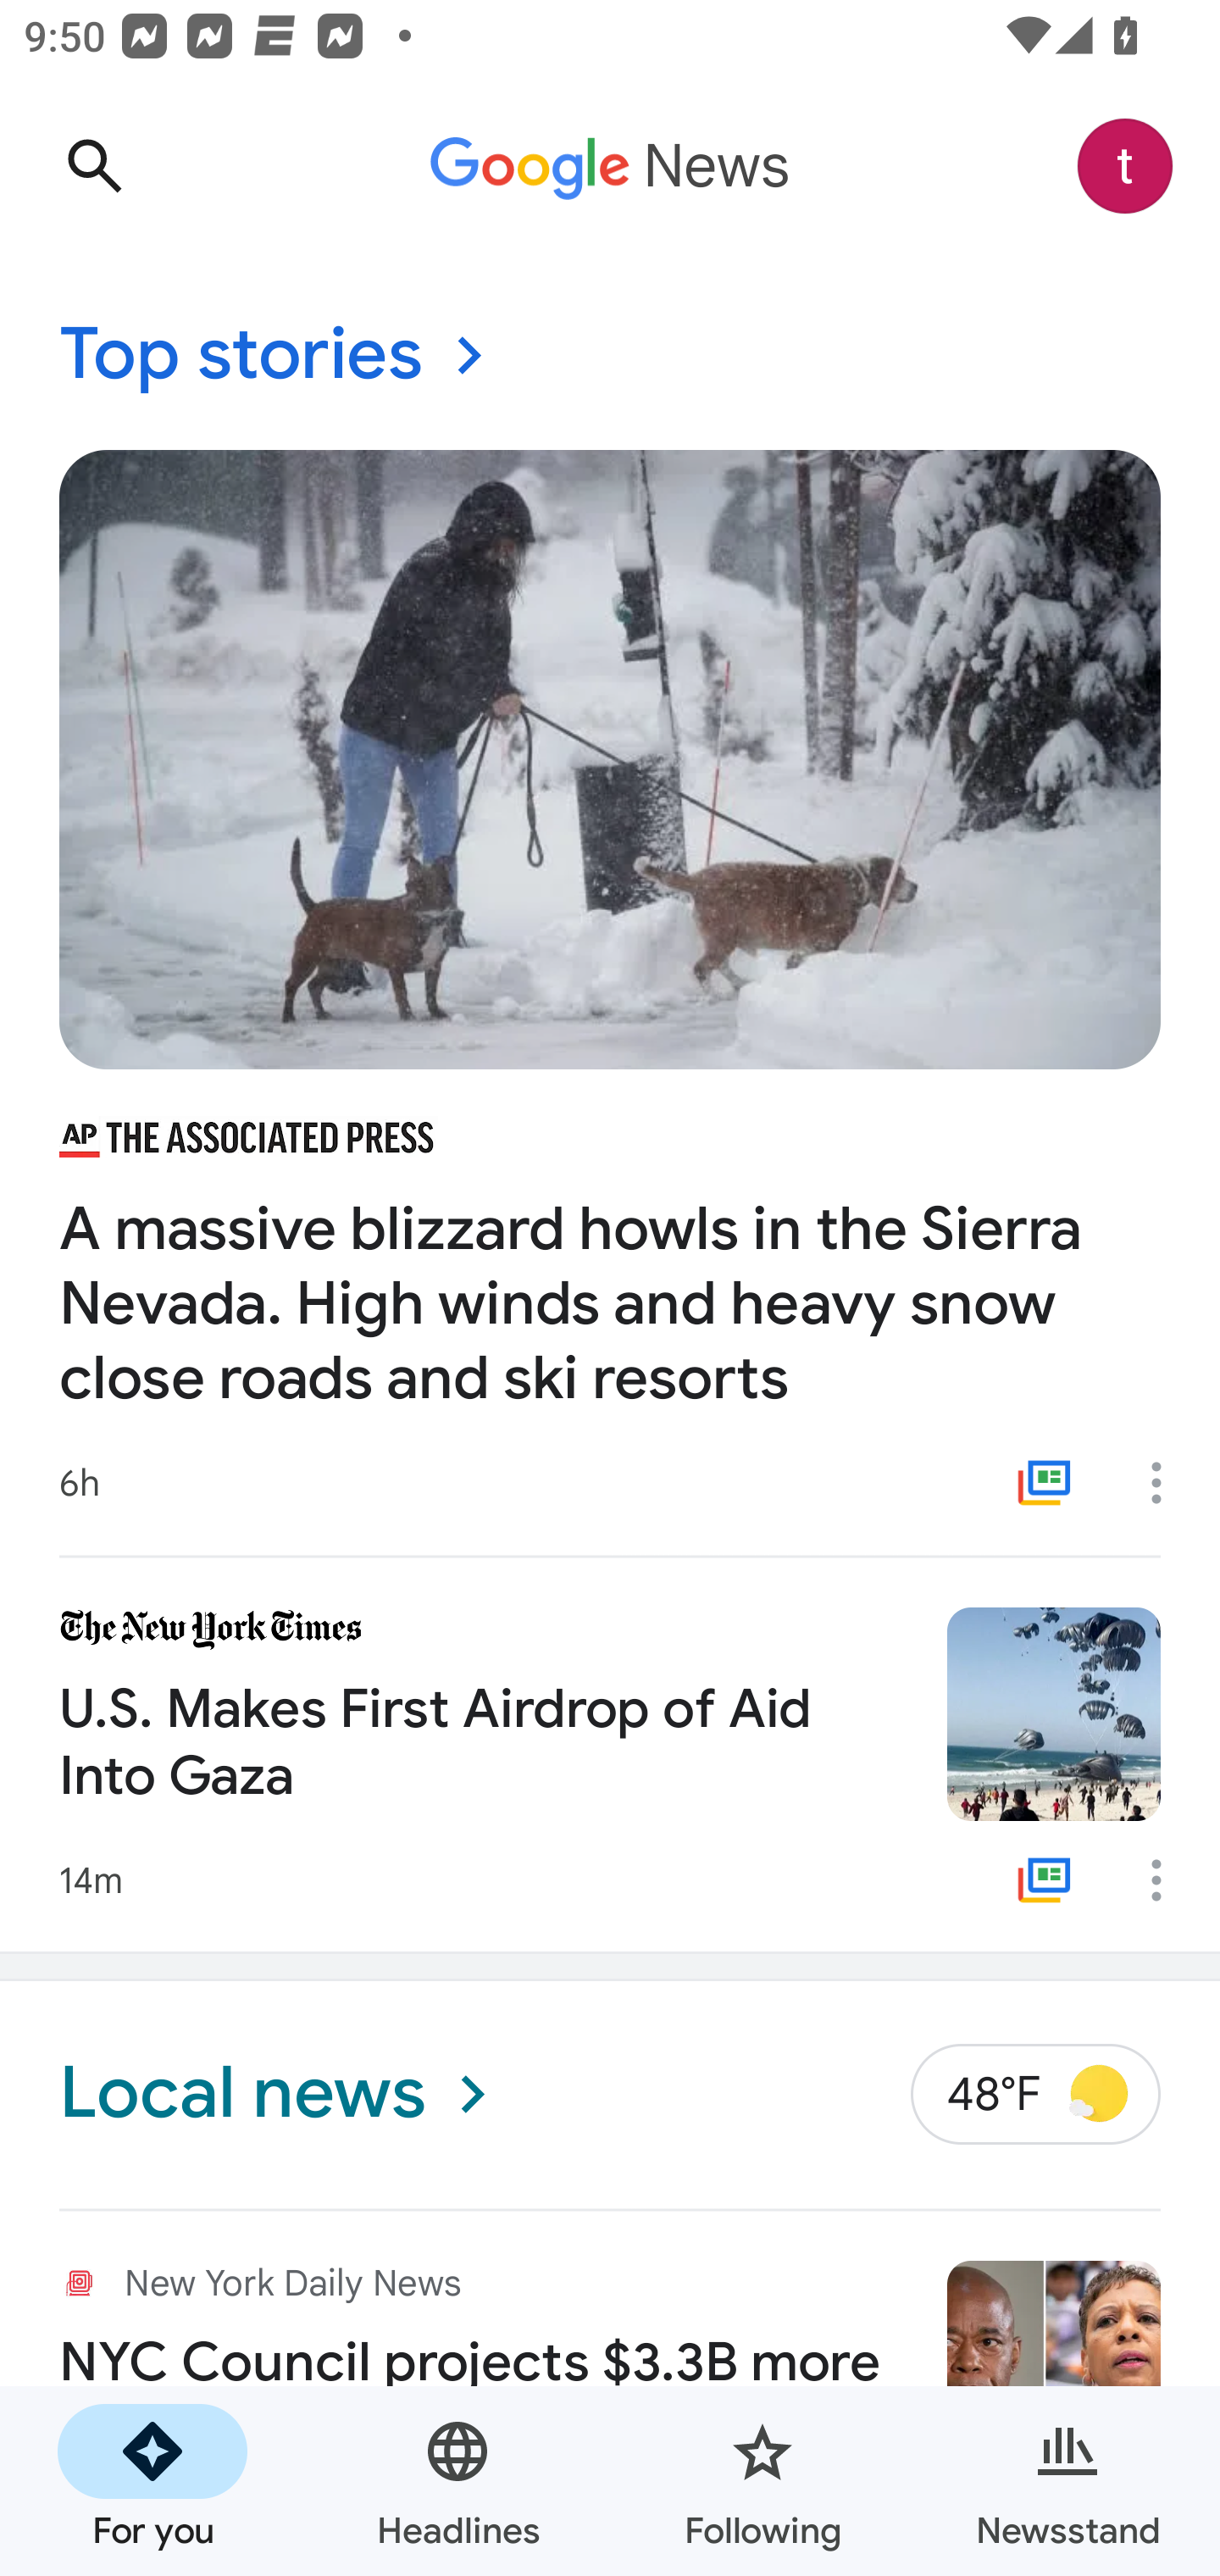  I want to click on Top stories, so click(610, 356).